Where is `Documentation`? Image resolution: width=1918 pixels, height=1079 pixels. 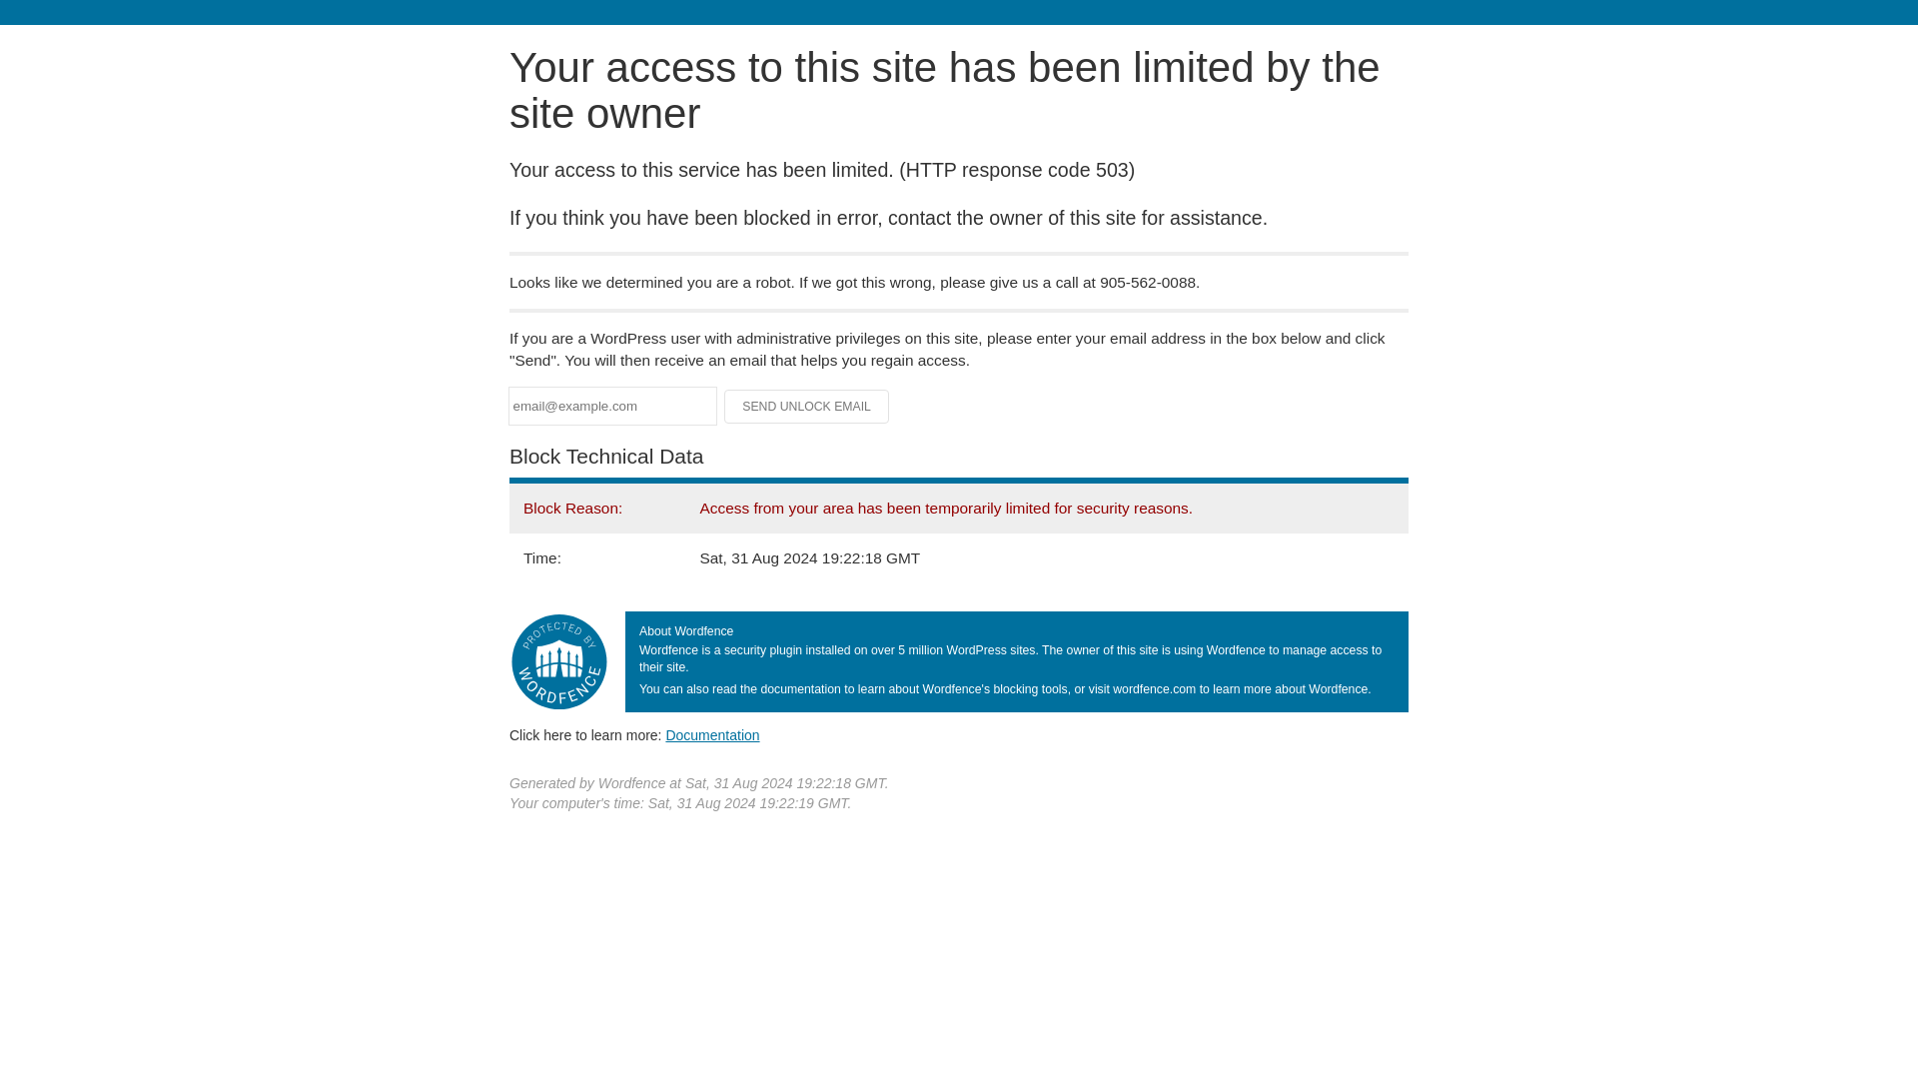 Documentation is located at coordinates (712, 735).